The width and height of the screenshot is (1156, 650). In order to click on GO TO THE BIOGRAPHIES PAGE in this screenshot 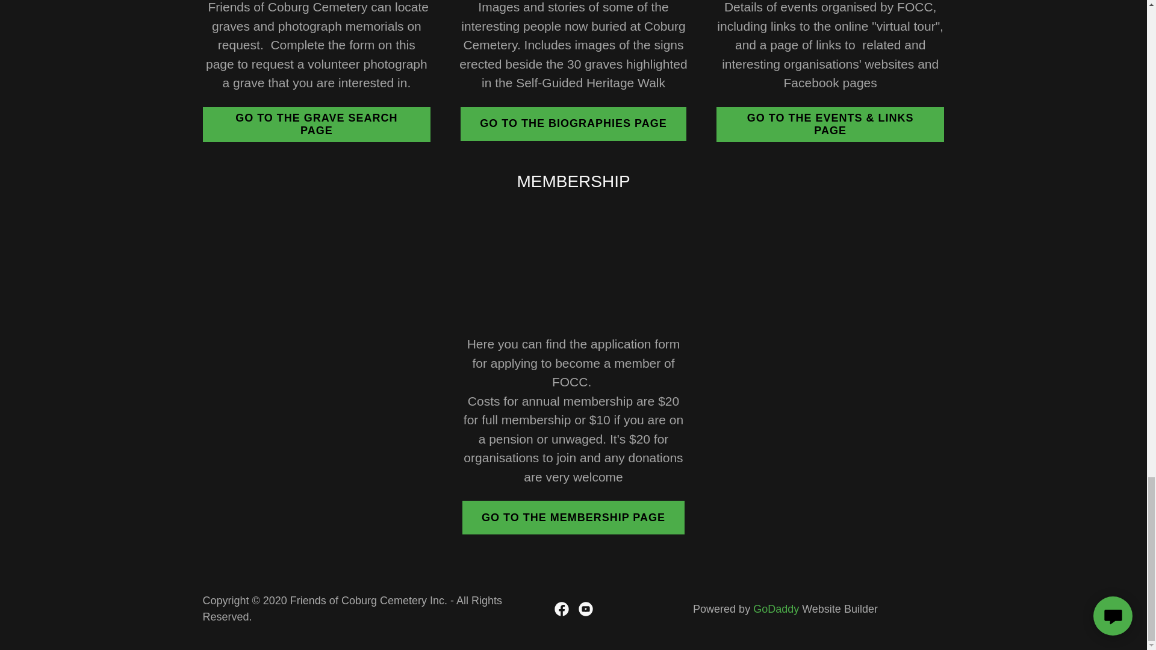, I will do `click(573, 124)`.